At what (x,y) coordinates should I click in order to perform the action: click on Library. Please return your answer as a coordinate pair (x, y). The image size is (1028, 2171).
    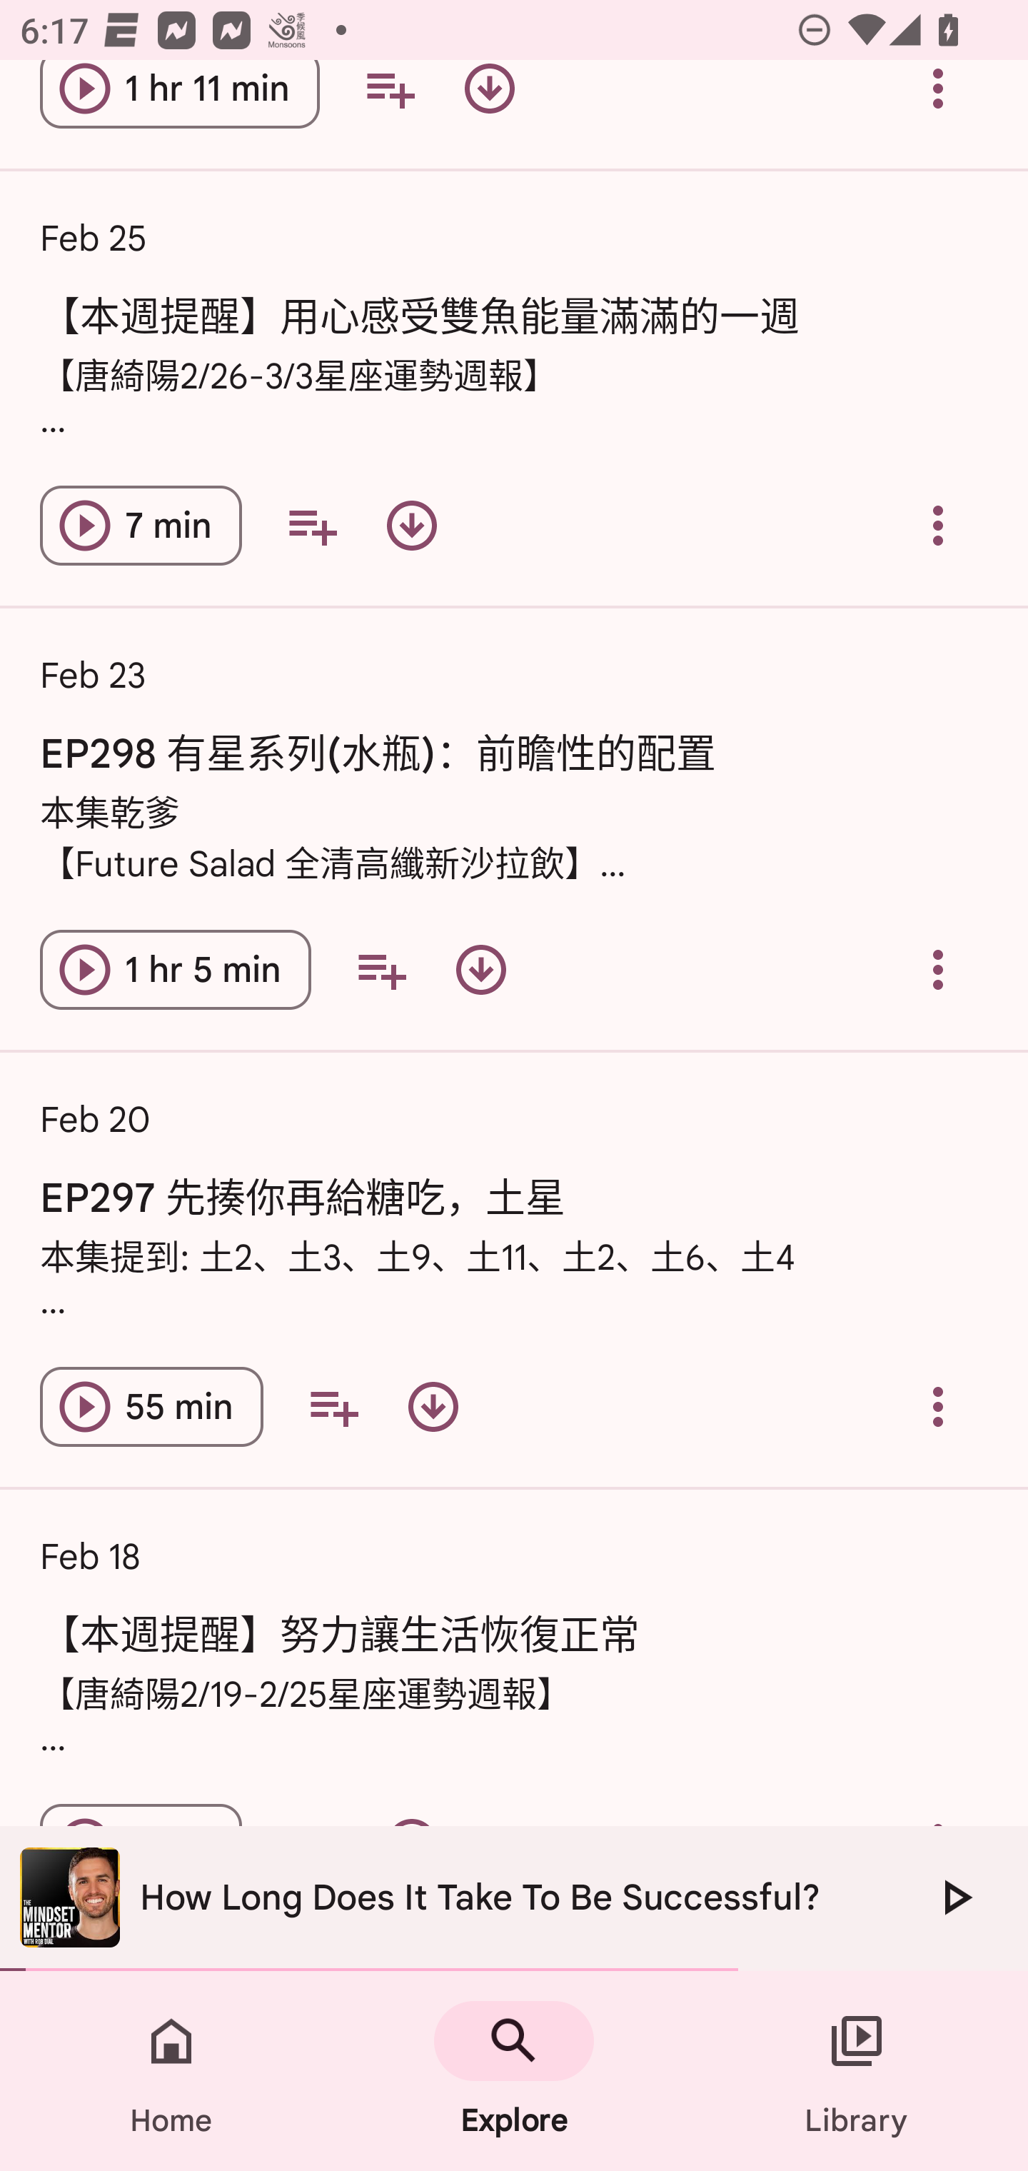
    Looking at the image, I should click on (857, 2071).